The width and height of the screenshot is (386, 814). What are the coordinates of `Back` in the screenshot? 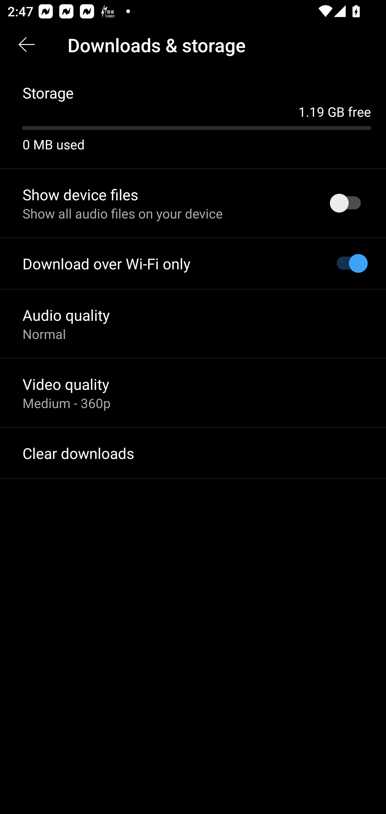 It's located at (26, 45).